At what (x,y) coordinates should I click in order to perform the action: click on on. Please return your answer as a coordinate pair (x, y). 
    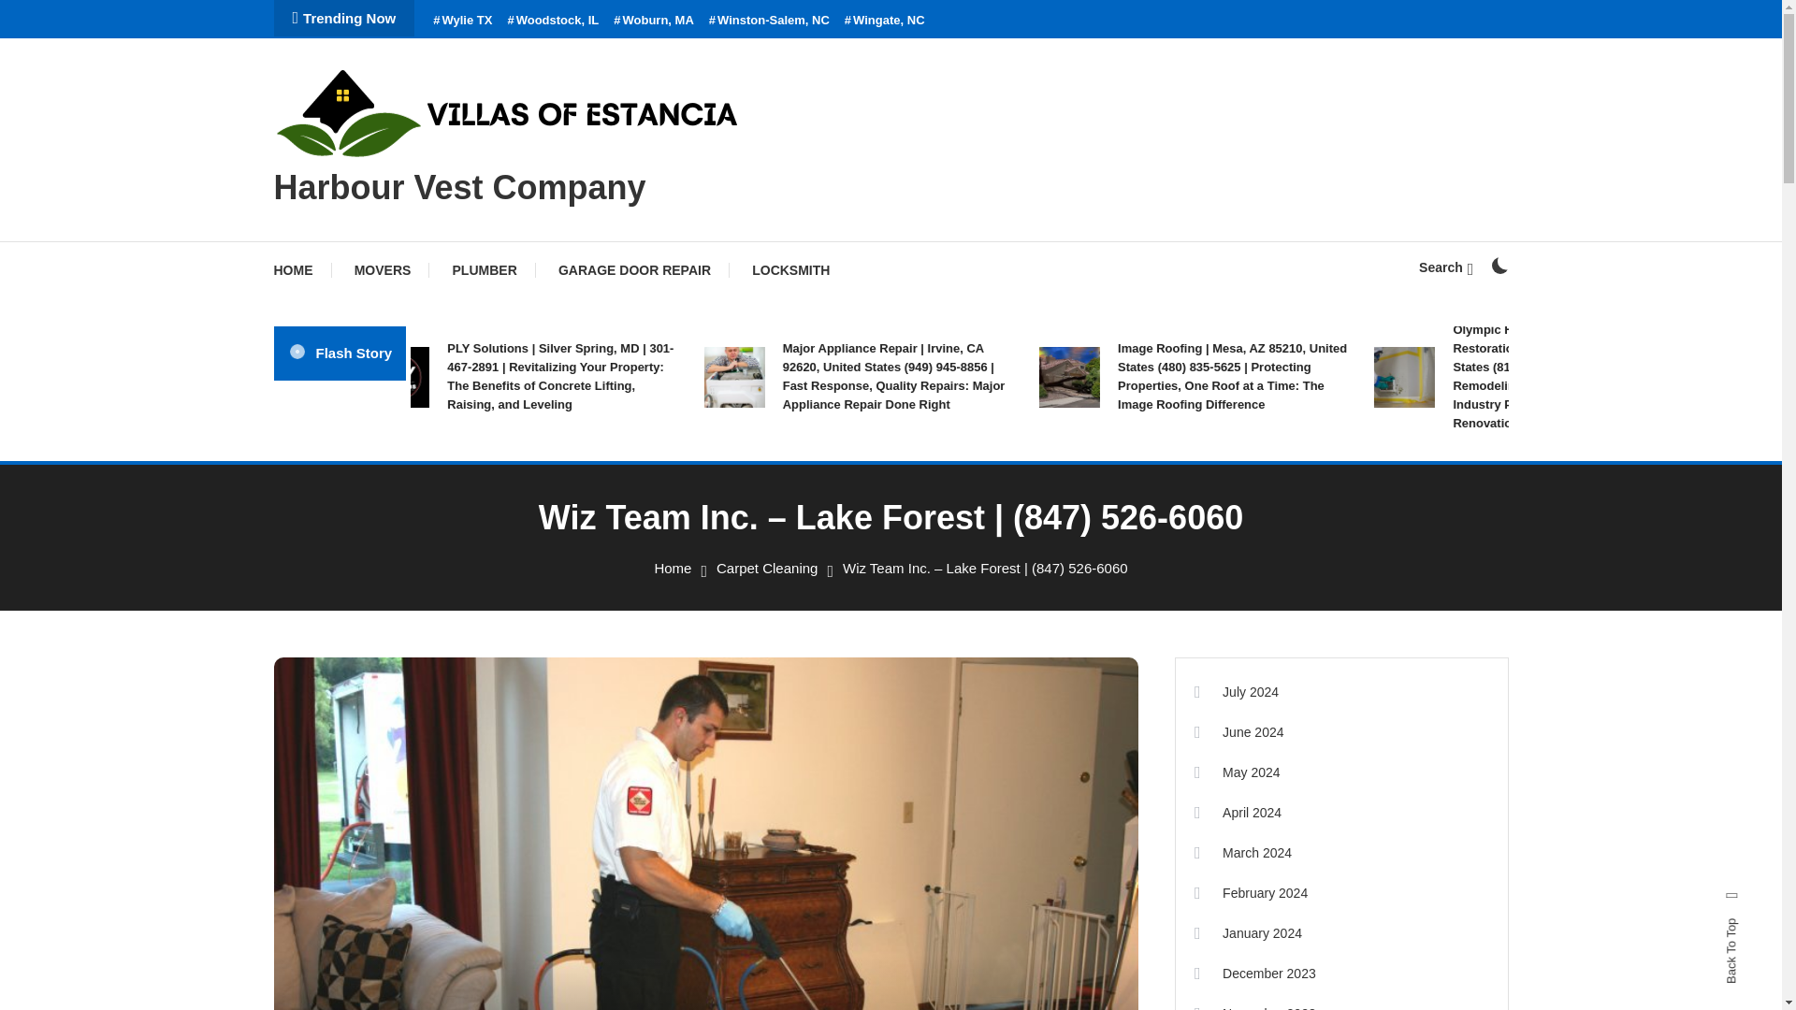
    Looking at the image, I should click on (1499, 266).